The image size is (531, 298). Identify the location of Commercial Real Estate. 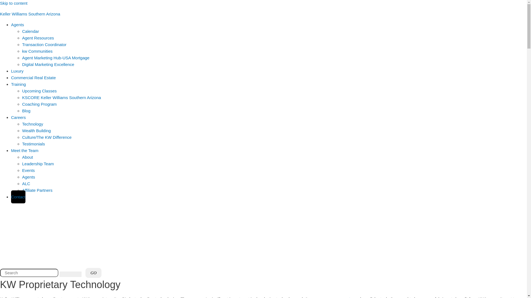
(33, 78).